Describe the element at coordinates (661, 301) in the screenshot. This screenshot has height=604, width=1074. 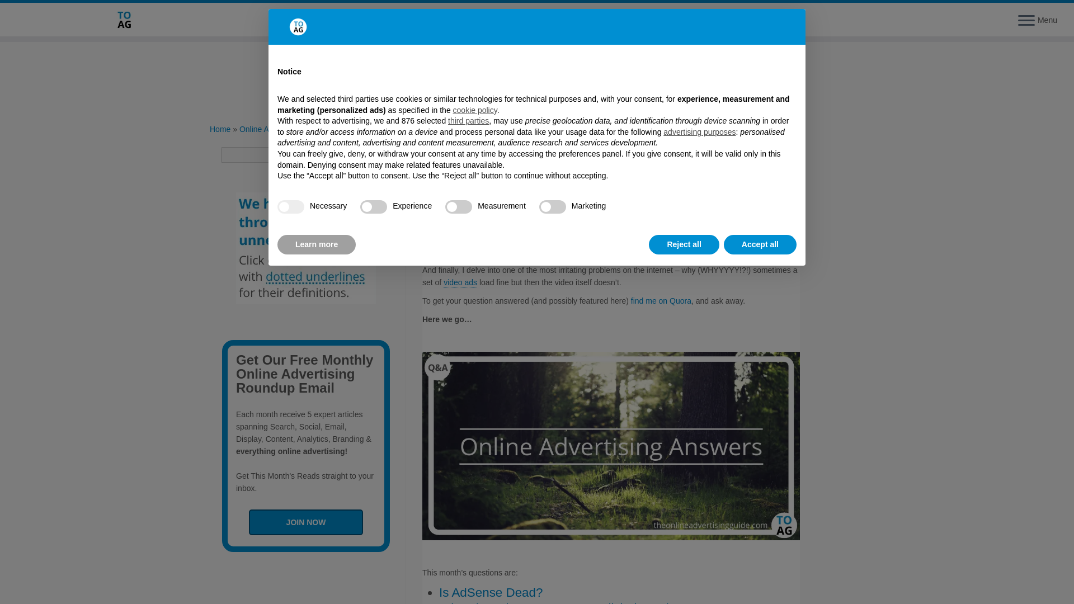
I see `find me on Quora` at that location.